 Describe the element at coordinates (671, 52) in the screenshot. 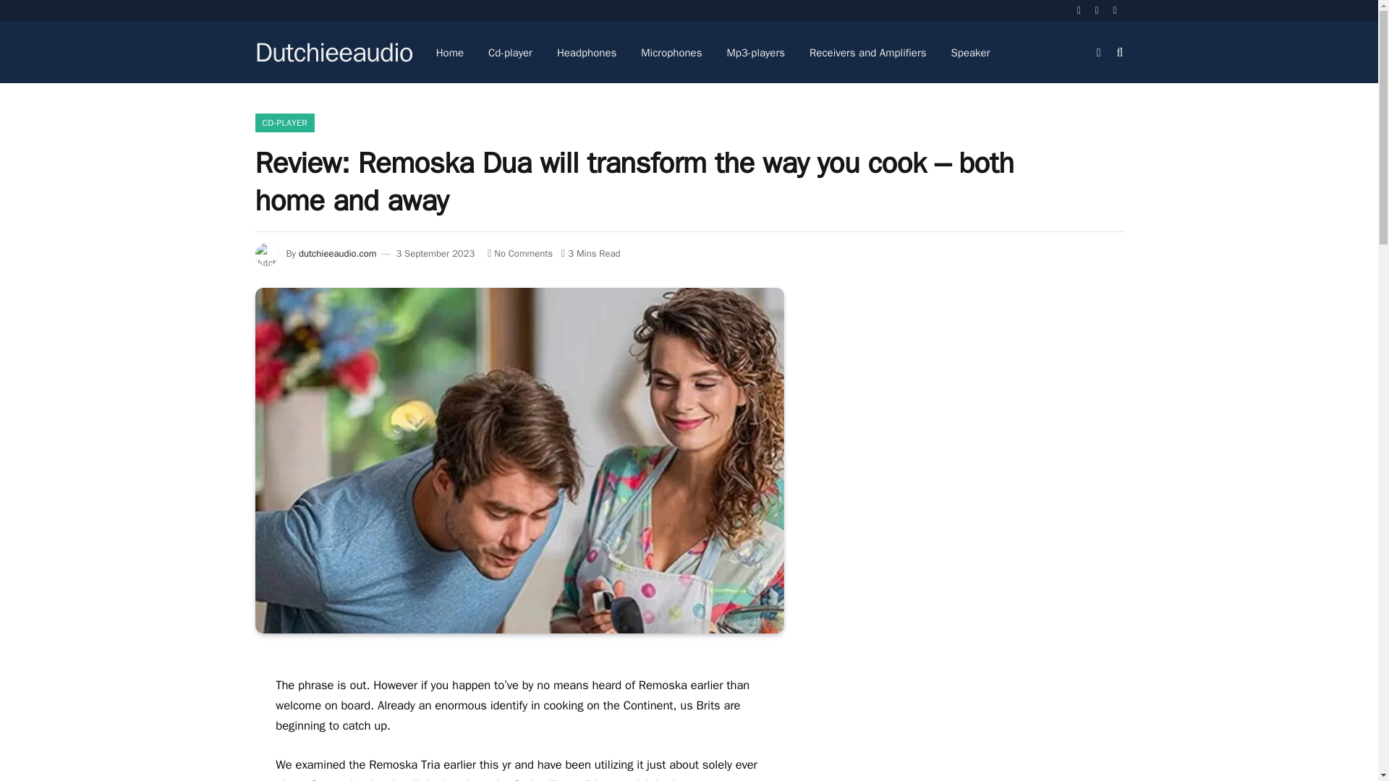

I see `Microphones` at that location.